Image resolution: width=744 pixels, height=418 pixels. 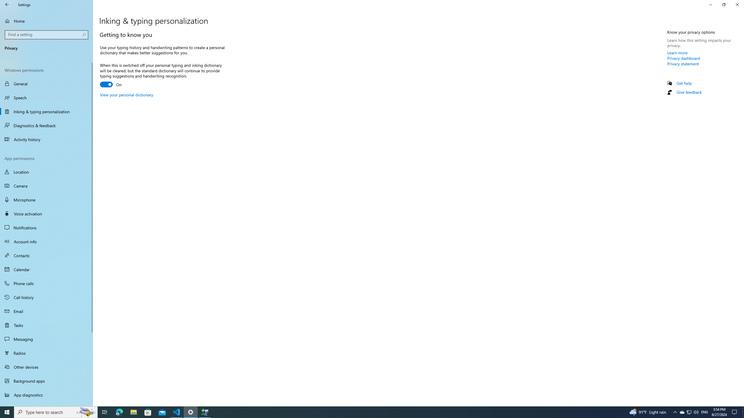 I want to click on Calendar, so click(x=46, y=269).